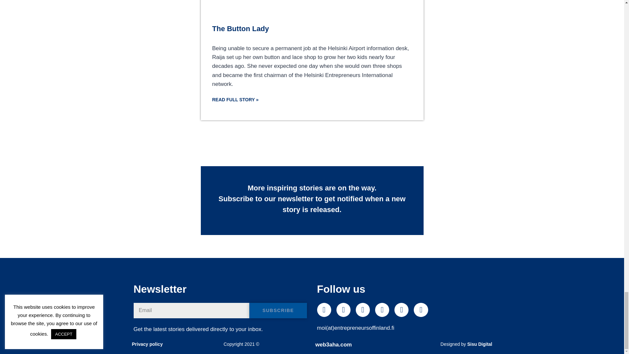  What do you see at coordinates (240, 29) in the screenshot?
I see `The Button Lady` at bounding box center [240, 29].